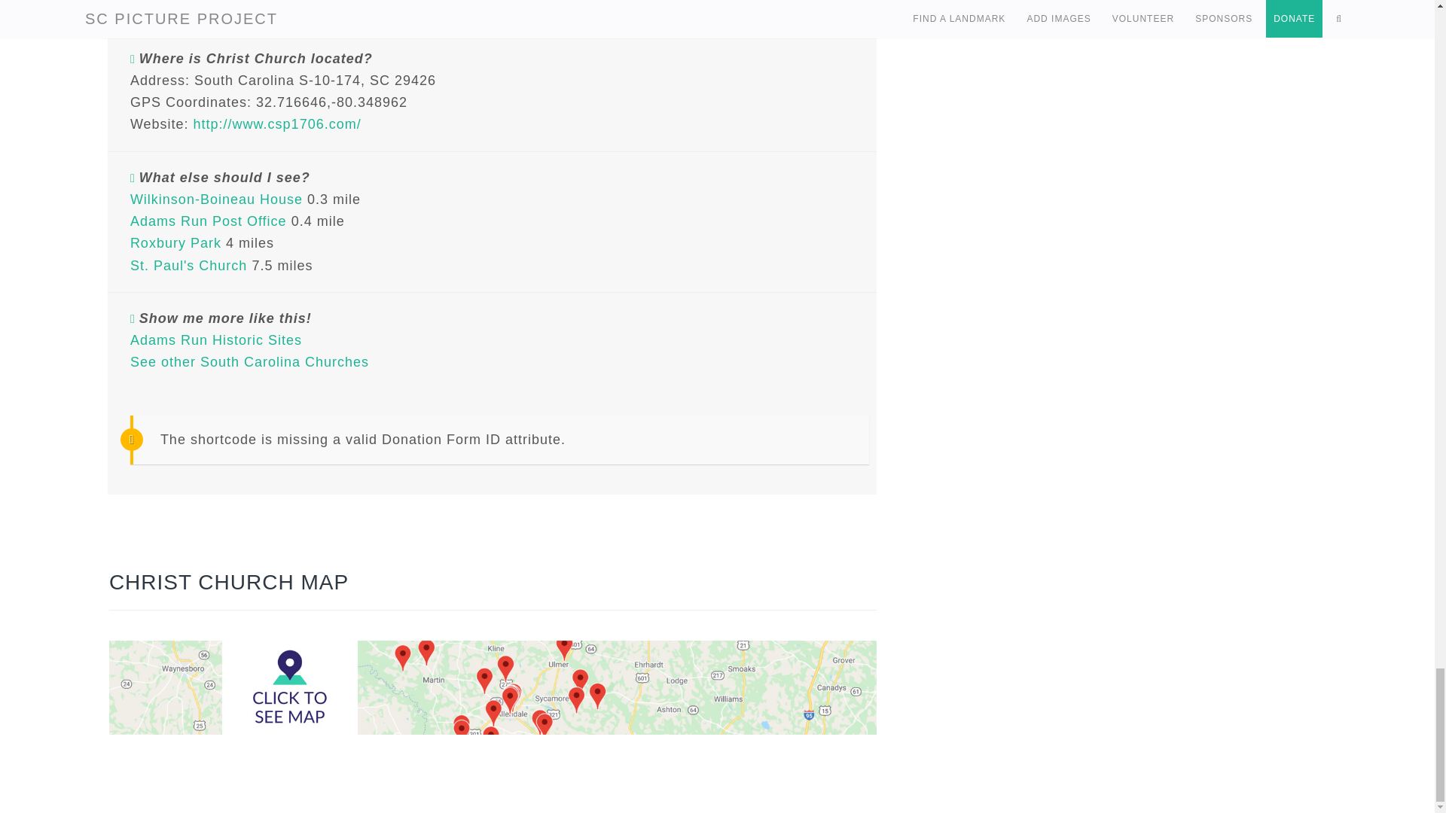 This screenshot has height=813, width=1446. I want to click on Adams Run Post Office, so click(208, 221).